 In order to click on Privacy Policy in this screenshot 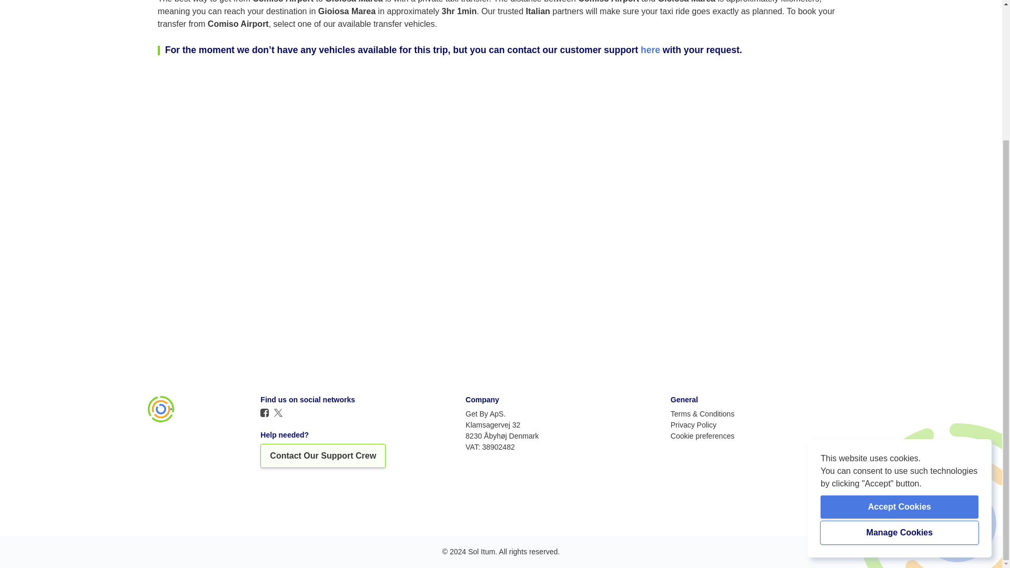, I will do `click(693, 424)`.